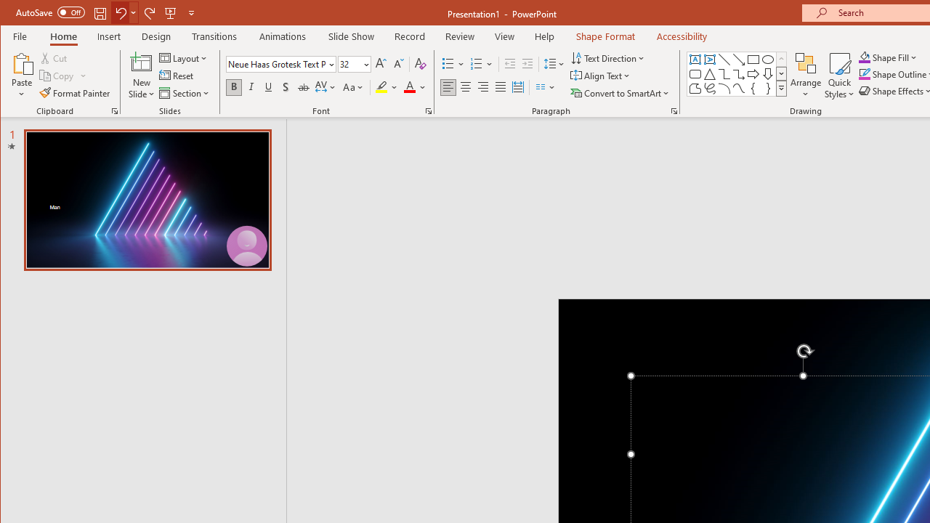 This screenshot has height=523, width=930. I want to click on Bullets, so click(448, 64).